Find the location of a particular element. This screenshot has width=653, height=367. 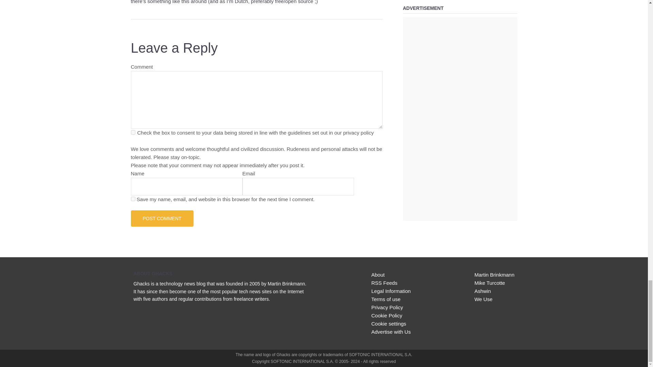

Post Comment is located at coordinates (162, 218).